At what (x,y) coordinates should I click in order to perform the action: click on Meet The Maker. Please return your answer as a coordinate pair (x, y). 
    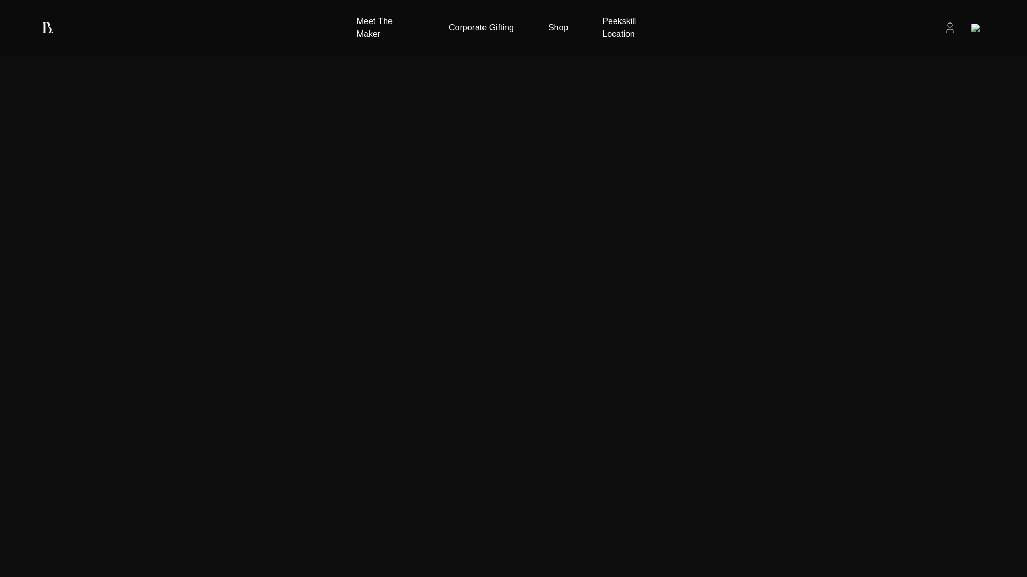
    Looking at the image, I should click on (385, 28).